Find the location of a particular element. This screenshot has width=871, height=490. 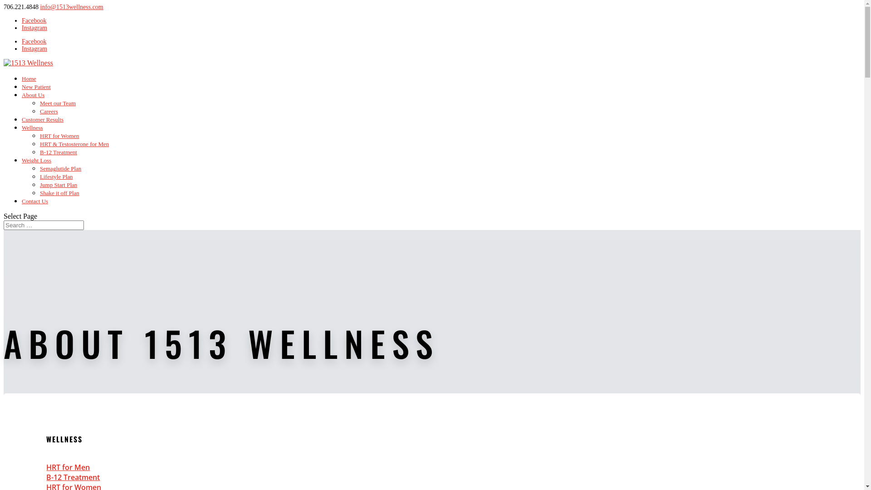

Semaglutide Plan is located at coordinates (61, 169).